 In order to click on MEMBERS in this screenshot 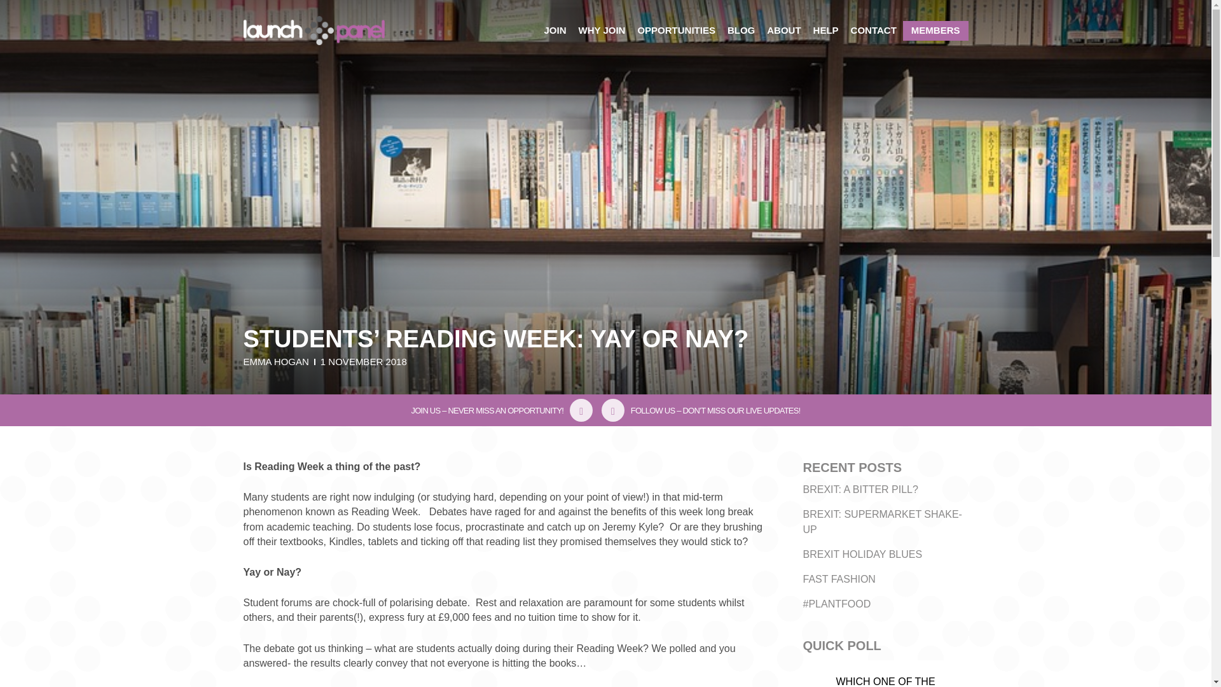, I will do `click(935, 31)`.